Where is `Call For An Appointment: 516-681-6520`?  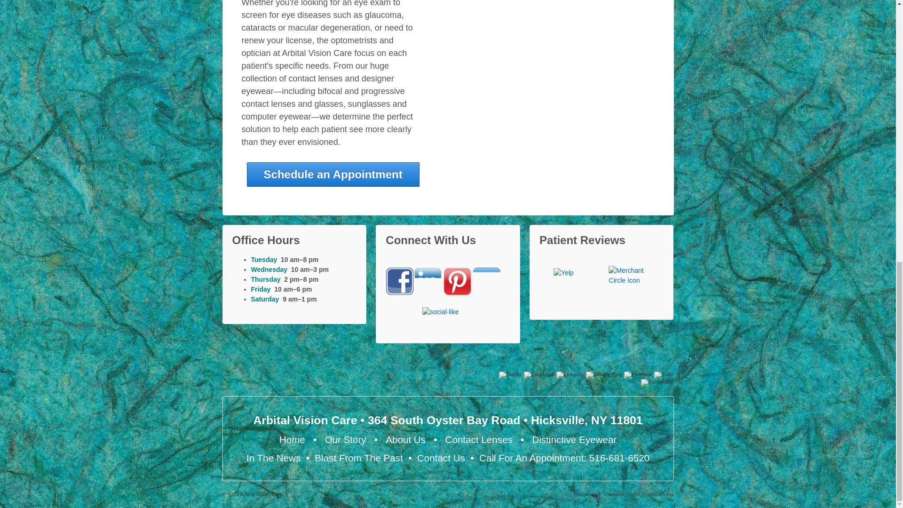 Call For An Appointment: 516-681-6520 is located at coordinates (564, 458).